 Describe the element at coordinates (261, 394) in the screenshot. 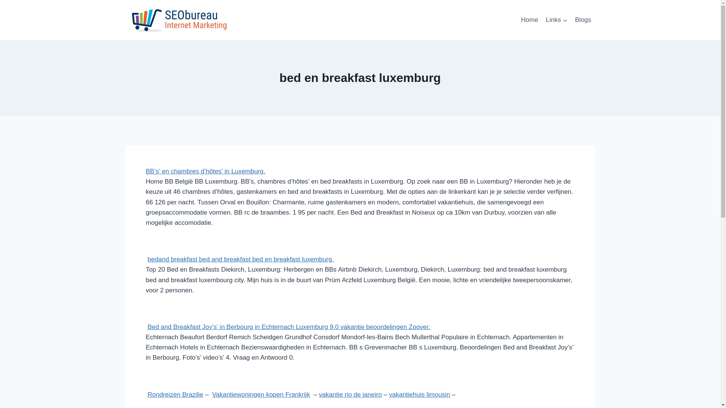

I see `Vakantiewoningen kopen Frankrijk` at that location.